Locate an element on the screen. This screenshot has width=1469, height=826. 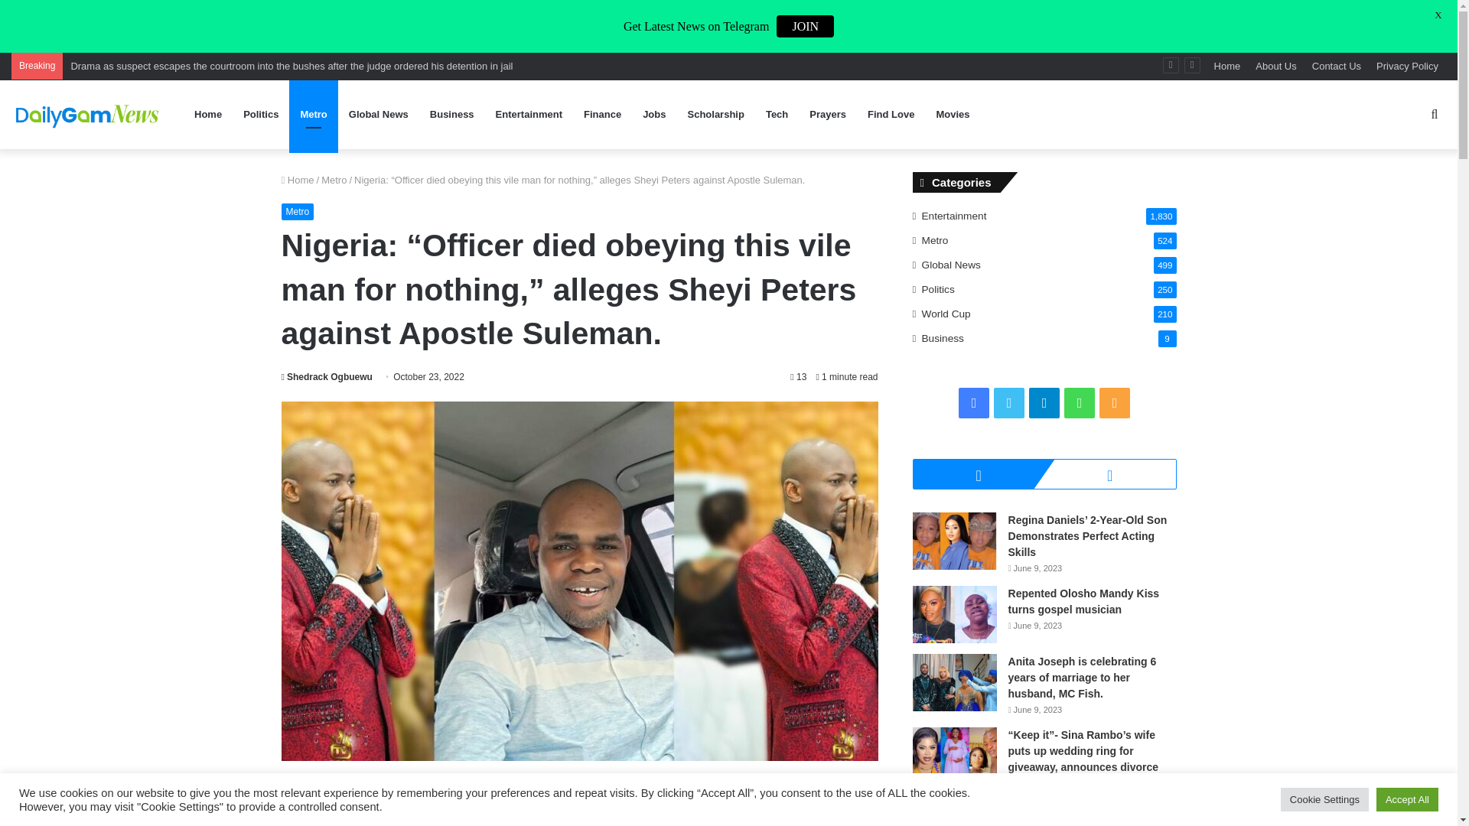
Metro is located at coordinates (298, 211).